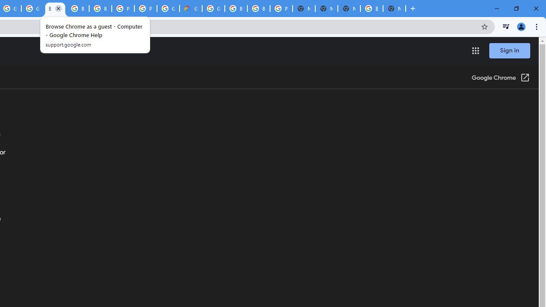 The height and width of the screenshot is (307, 546). Describe the element at coordinates (168, 9) in the screenshot. I see `Google Cloud Platform` at that location.